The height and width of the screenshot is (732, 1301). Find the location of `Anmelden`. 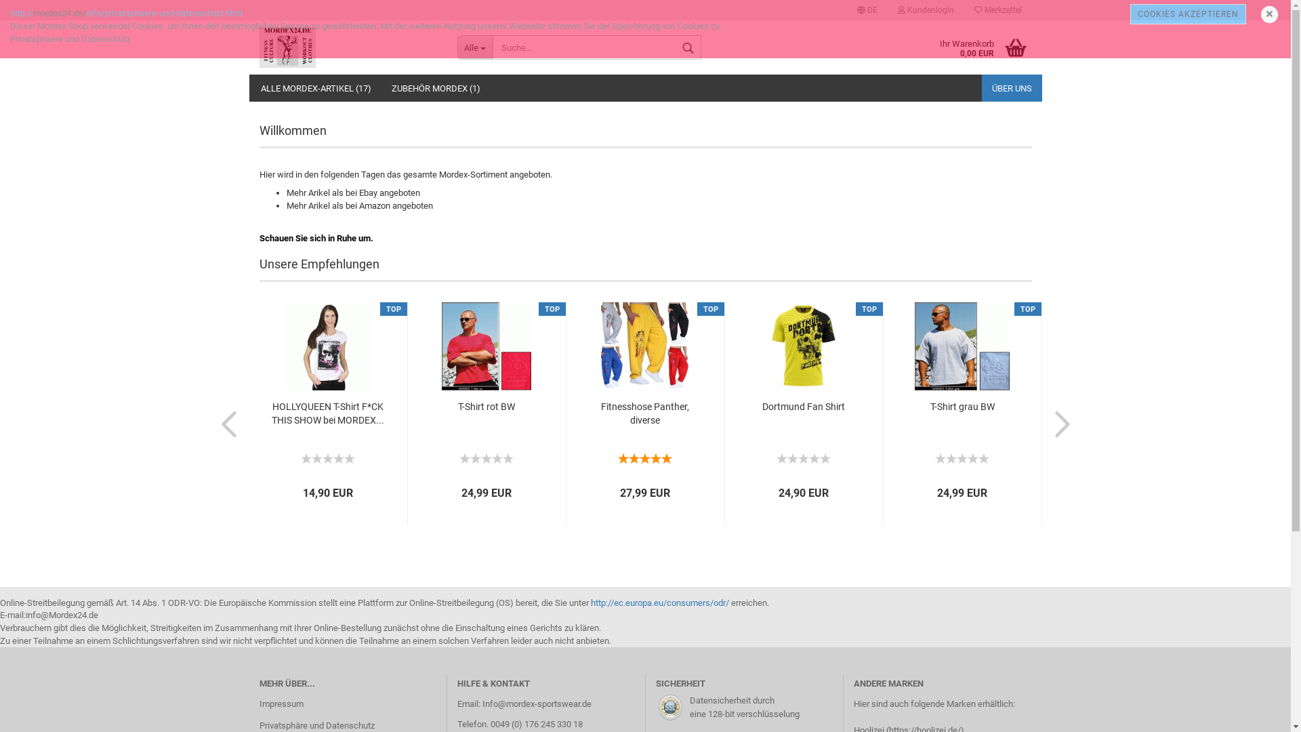

Anmelden is located at coordinates (852, 165).